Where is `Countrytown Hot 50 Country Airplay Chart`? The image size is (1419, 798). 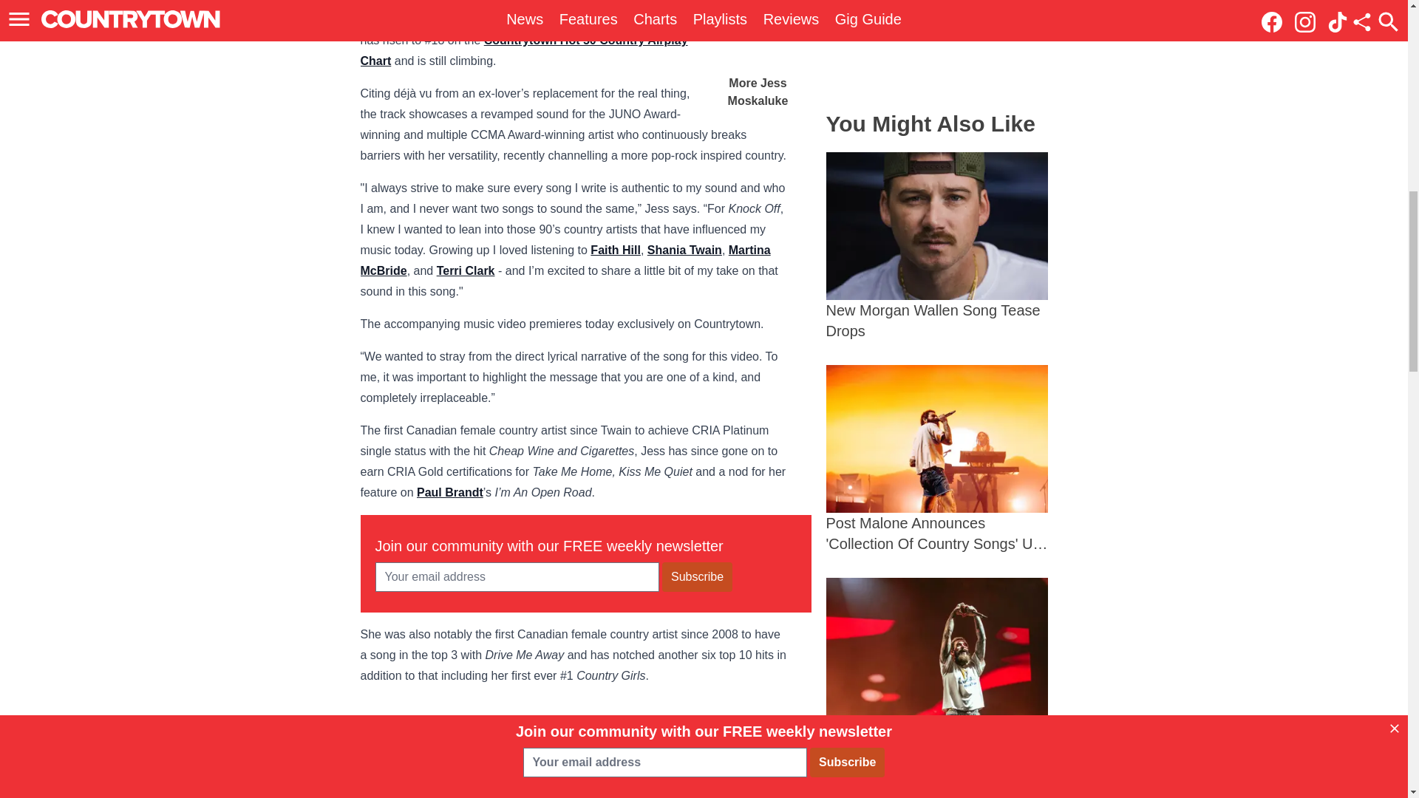
Countrytown Hot 50 Country Airplay Chart is located at coordinates (524, 50).